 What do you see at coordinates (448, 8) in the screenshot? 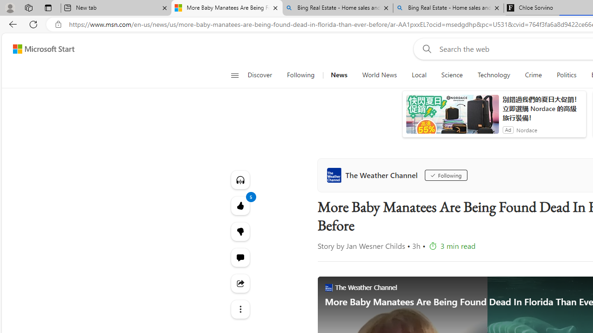
I see `Bing Real Estate - Home sales and rental listings` at bounding box center [448, 8].